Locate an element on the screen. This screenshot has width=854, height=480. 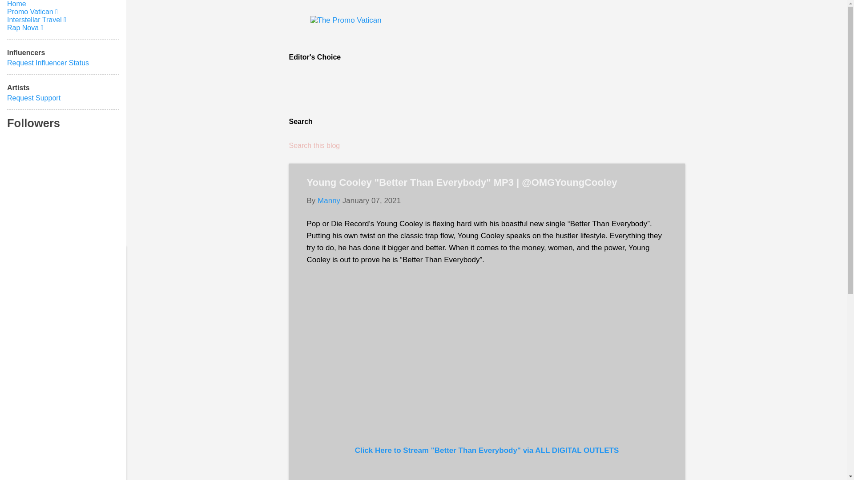
Request Influencer Status is located at coordinates (48, 63).